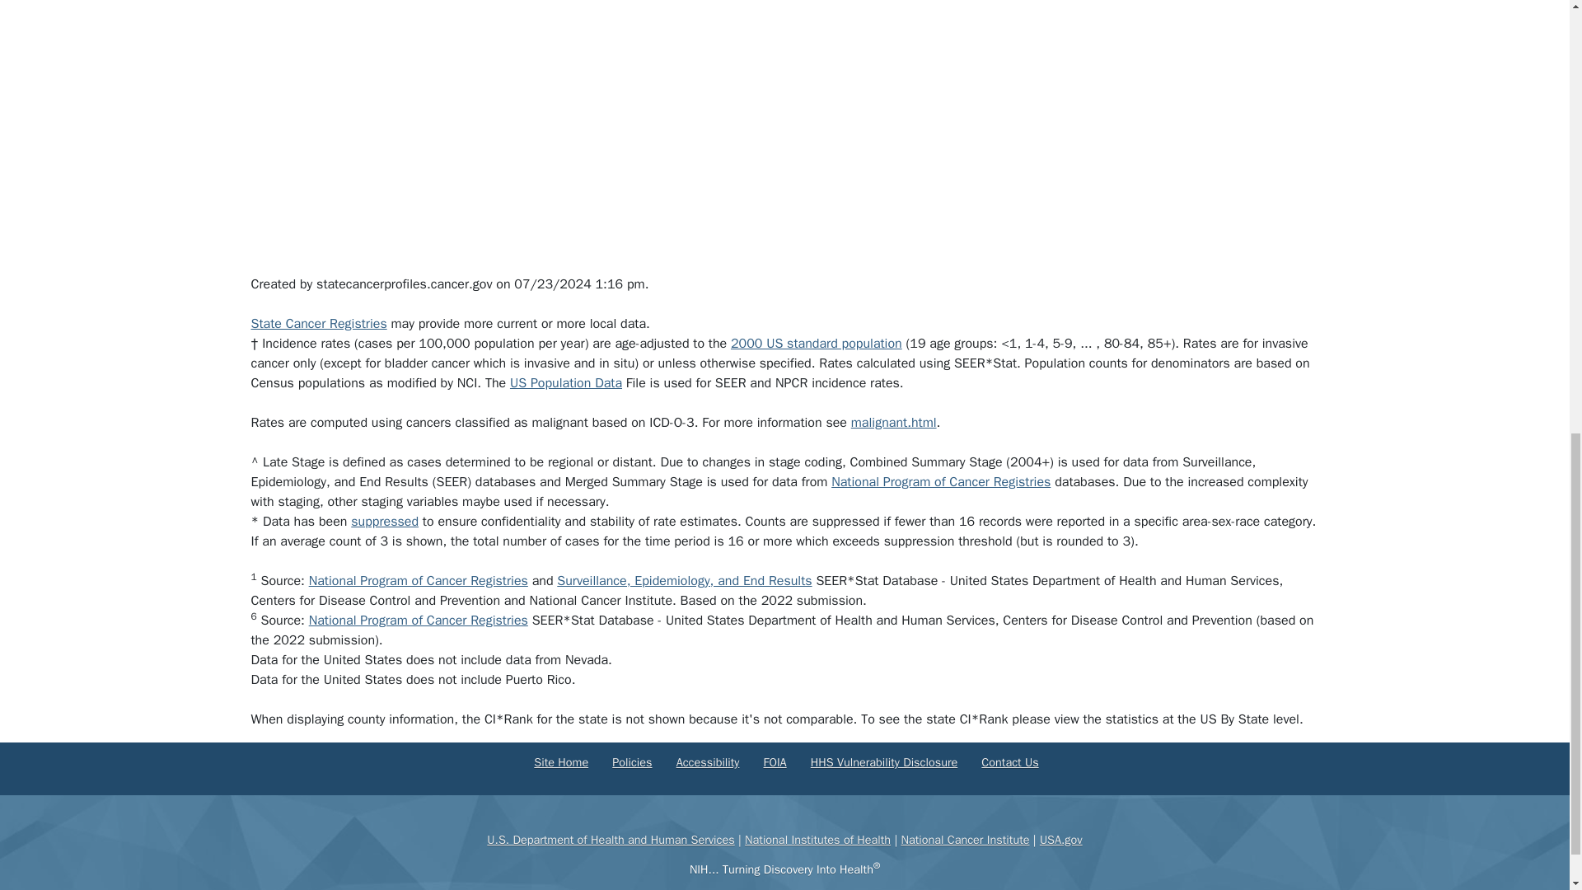 This screenshot has height=890, width=1582. I want to click on Accessibility, so click(709, 761).